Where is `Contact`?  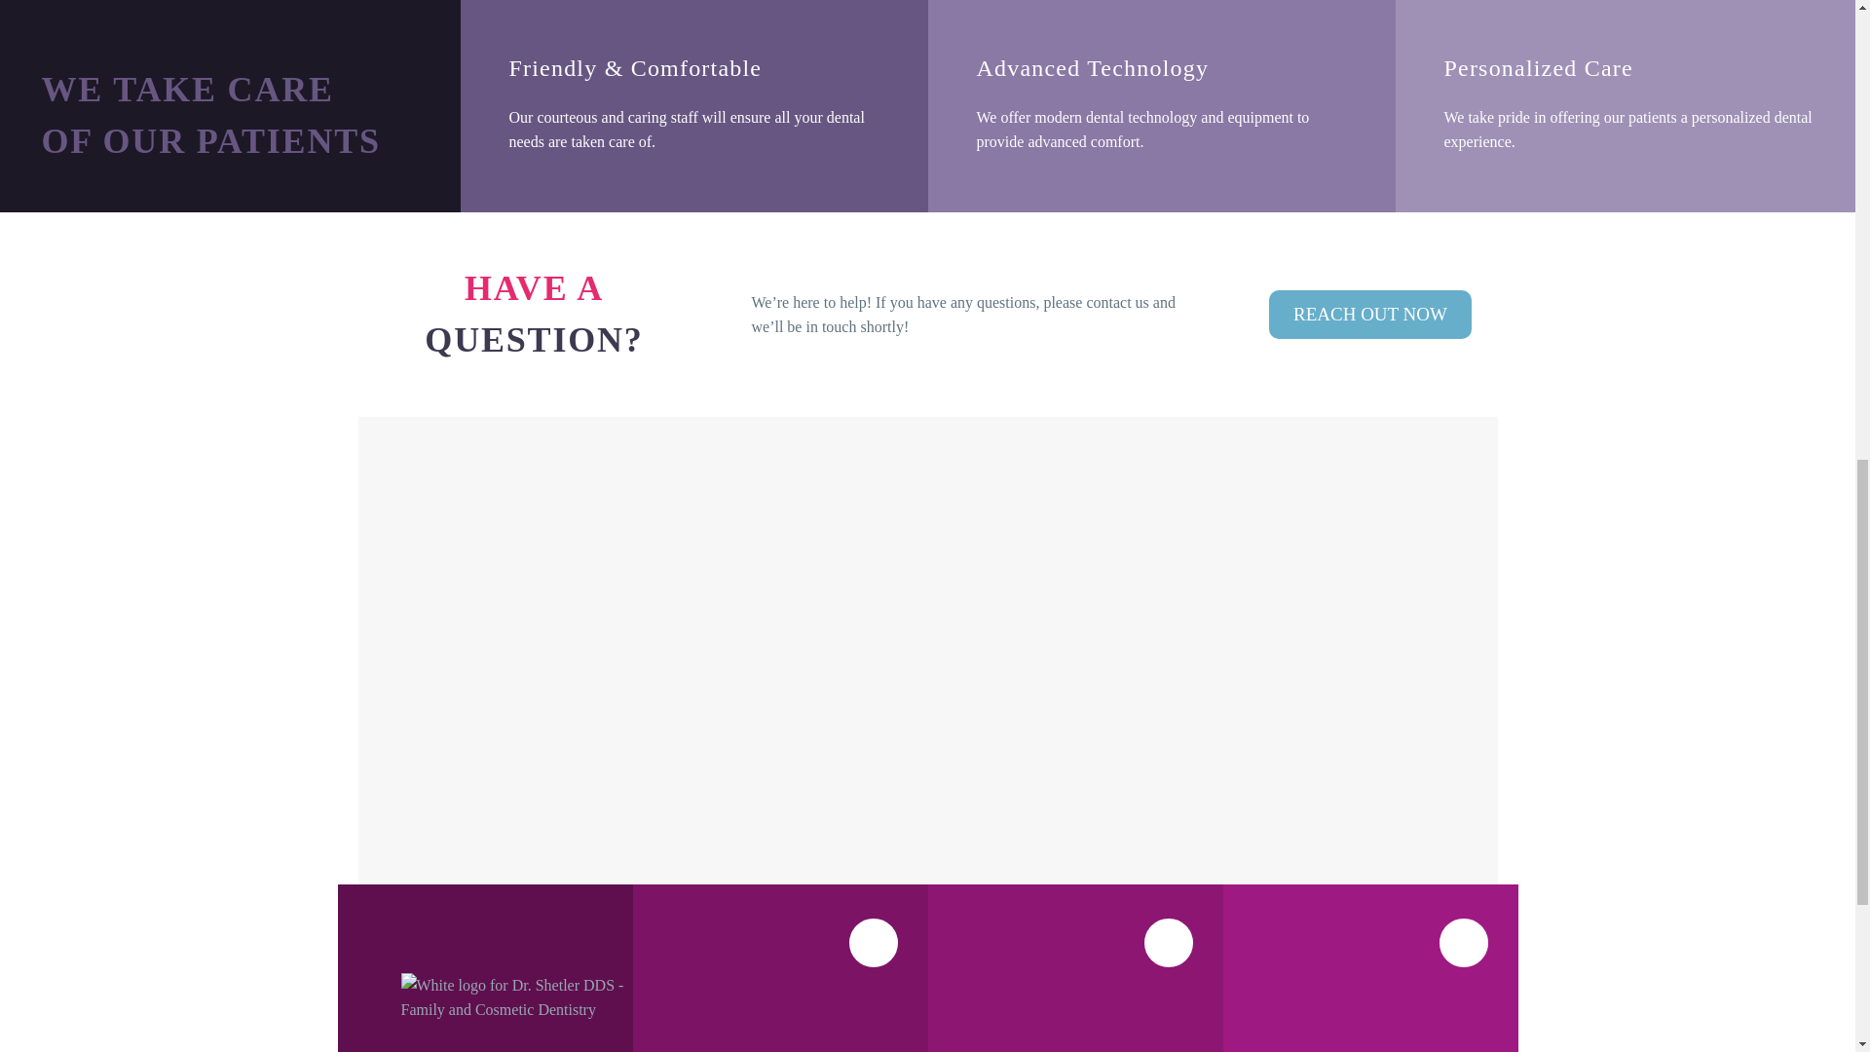
Contact is located at coordinates (1370, 314).